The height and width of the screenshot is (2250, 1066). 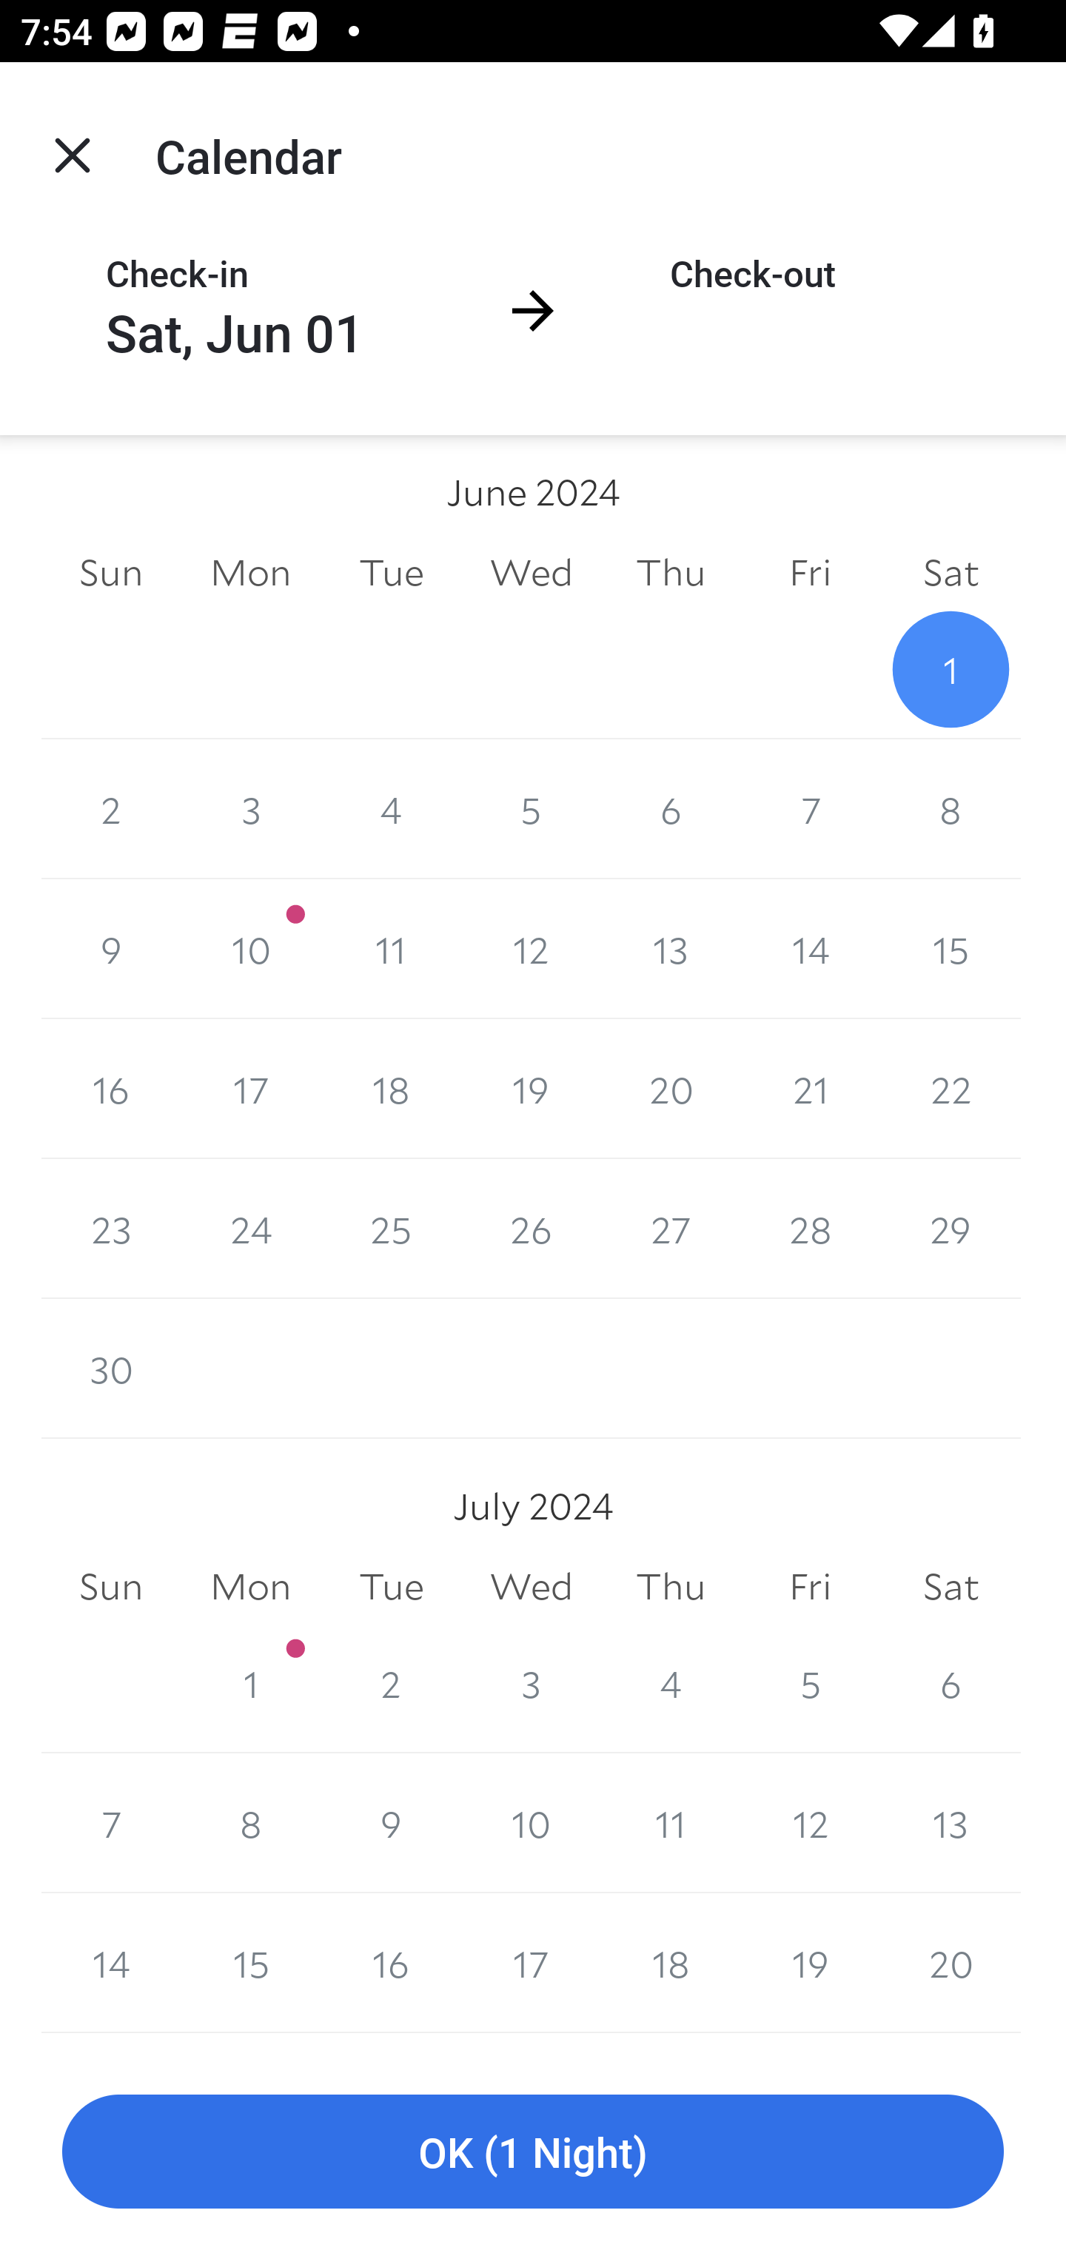 I want to click on 14 14 June 2024, so click(x=810, y=949).